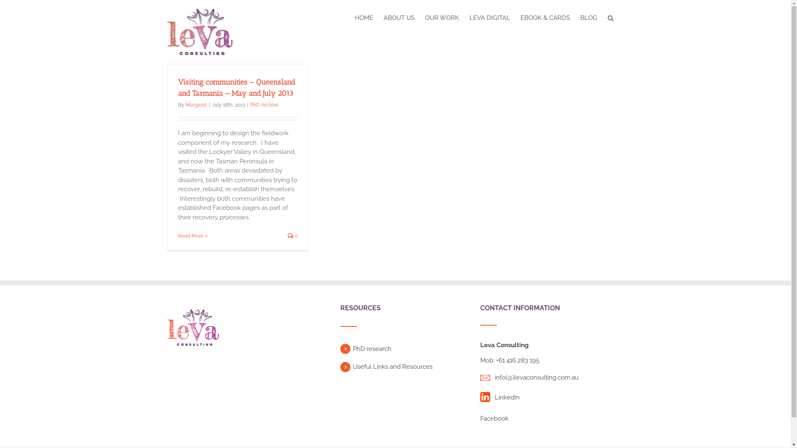 The width and height of the screenshot is (797, 448). I want to click on Margaret, so click(196, 105).